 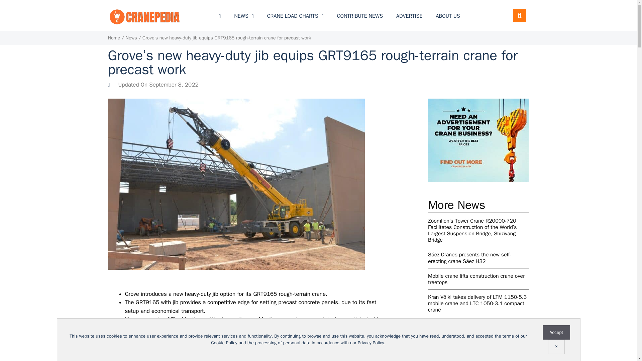 I want to click on NEWS, so click(x=243, y=16).